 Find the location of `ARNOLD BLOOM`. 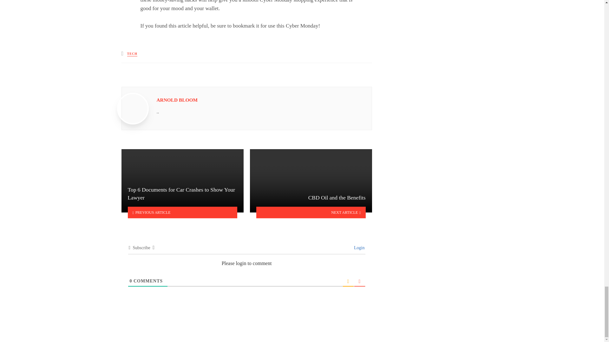

ARNOLD BLOOM is located at coordinates (177, 100).